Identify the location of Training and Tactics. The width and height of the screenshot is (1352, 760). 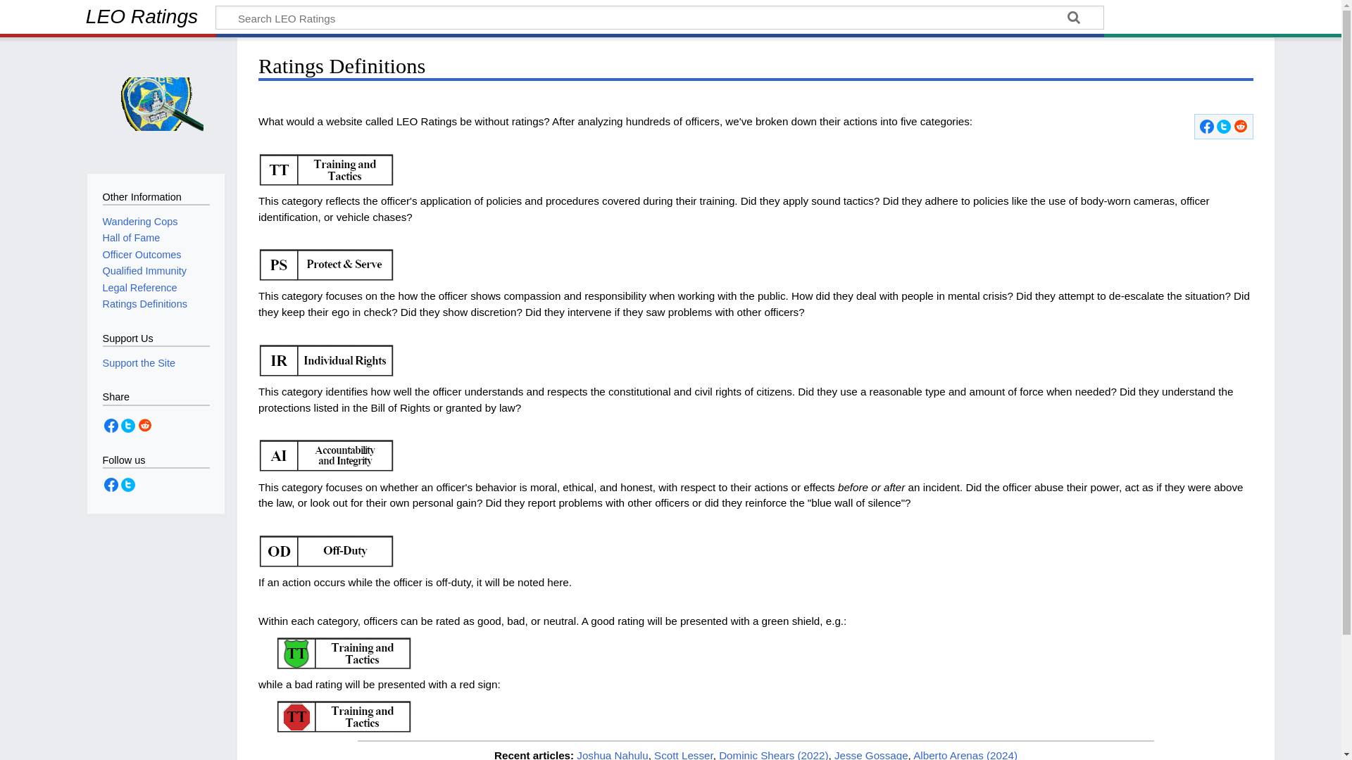
(326, 169).